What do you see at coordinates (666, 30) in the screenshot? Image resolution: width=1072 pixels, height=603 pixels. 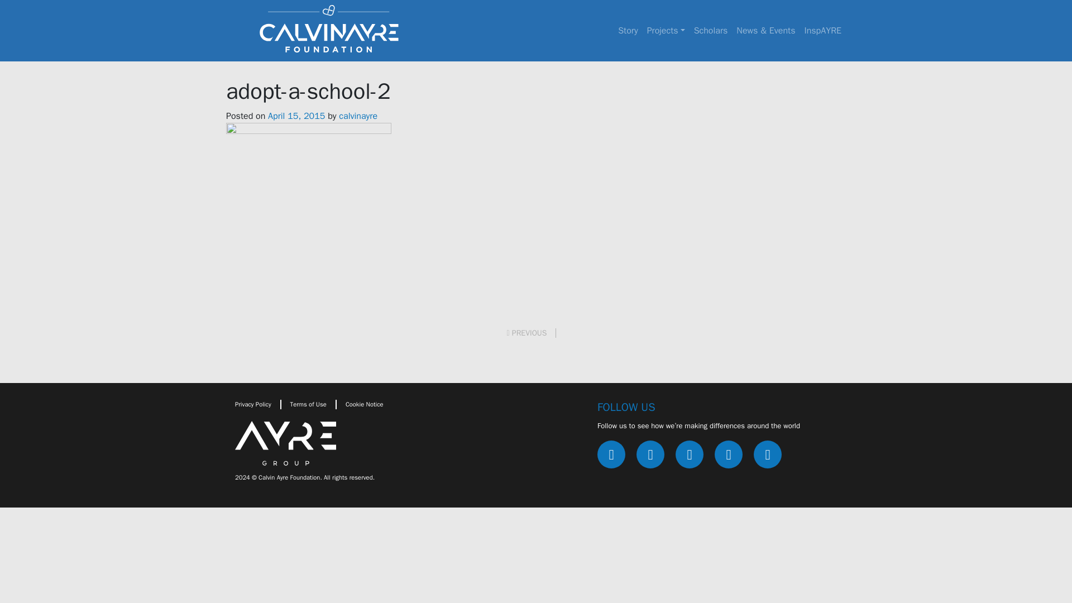 I see `Projects` at bounding box center [666, 30].